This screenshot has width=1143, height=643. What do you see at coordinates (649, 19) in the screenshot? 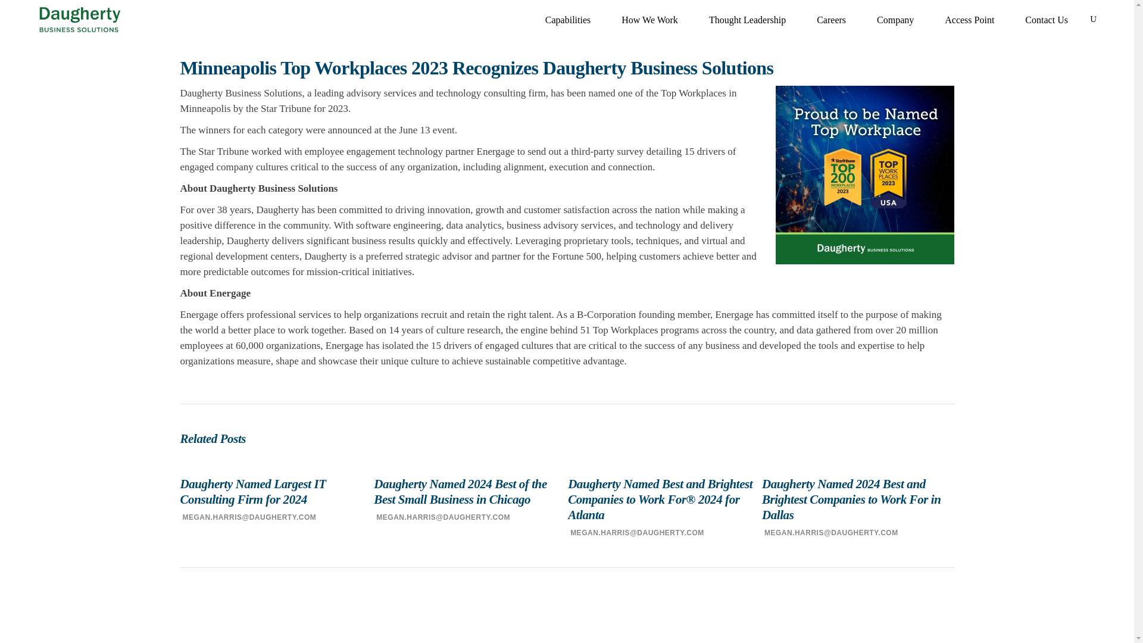
I see `How We Work` at bounding box center [649, 19].